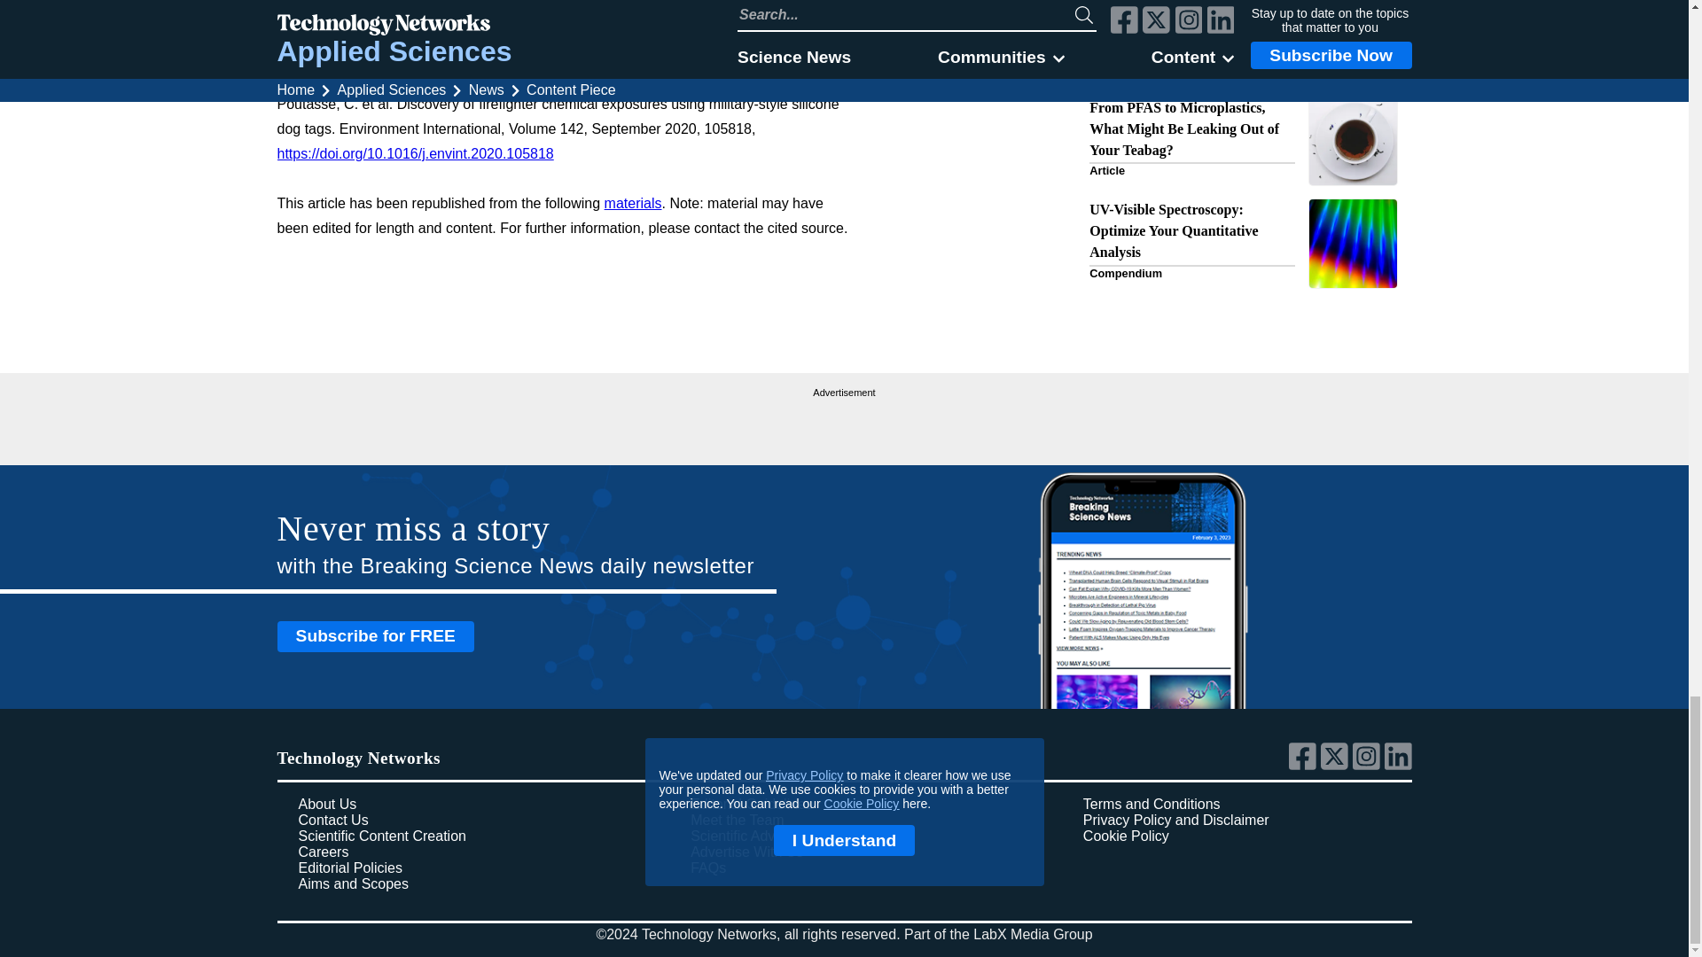 This screenshot has width=1702, height=957. What do you see at coordinates (1369, 766) in the screenshot?
I see `Link to Technology Networks' instagram page` at bounding box center [1369, 766].